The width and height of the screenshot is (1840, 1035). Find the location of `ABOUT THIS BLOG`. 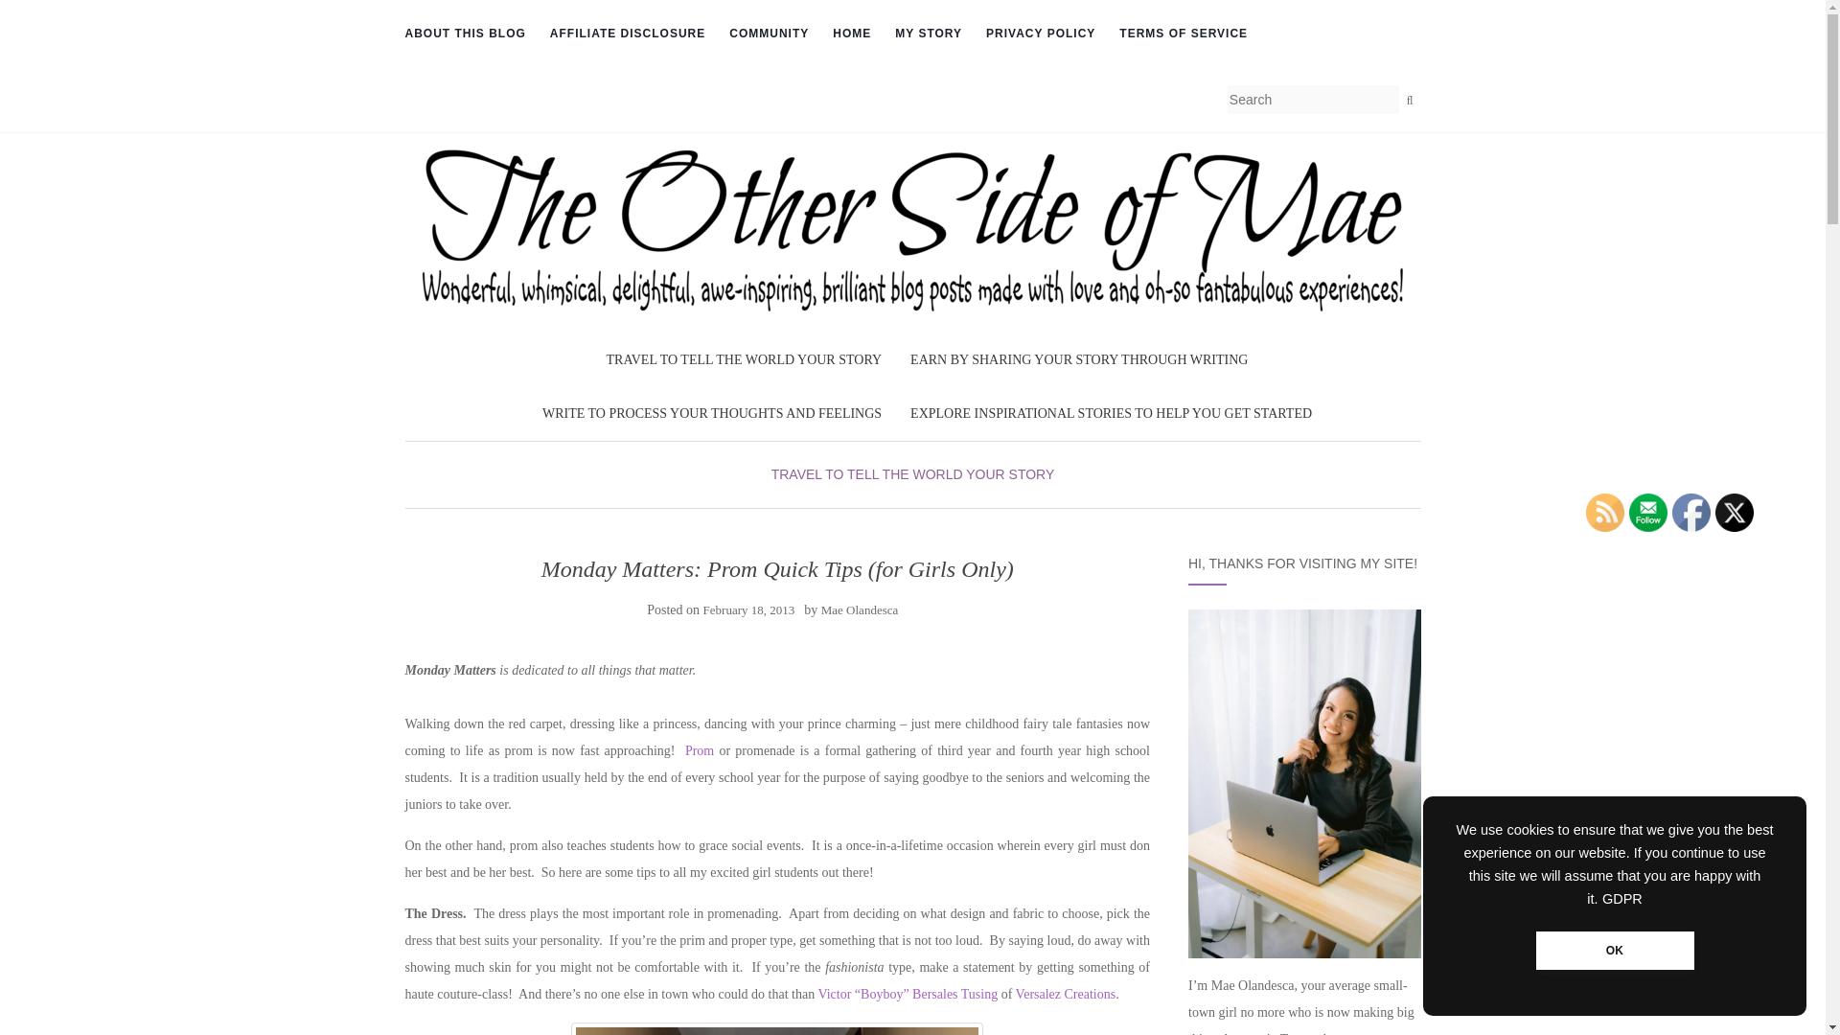

ABOUT THIS BLOG is located at coordinates (464, 34).